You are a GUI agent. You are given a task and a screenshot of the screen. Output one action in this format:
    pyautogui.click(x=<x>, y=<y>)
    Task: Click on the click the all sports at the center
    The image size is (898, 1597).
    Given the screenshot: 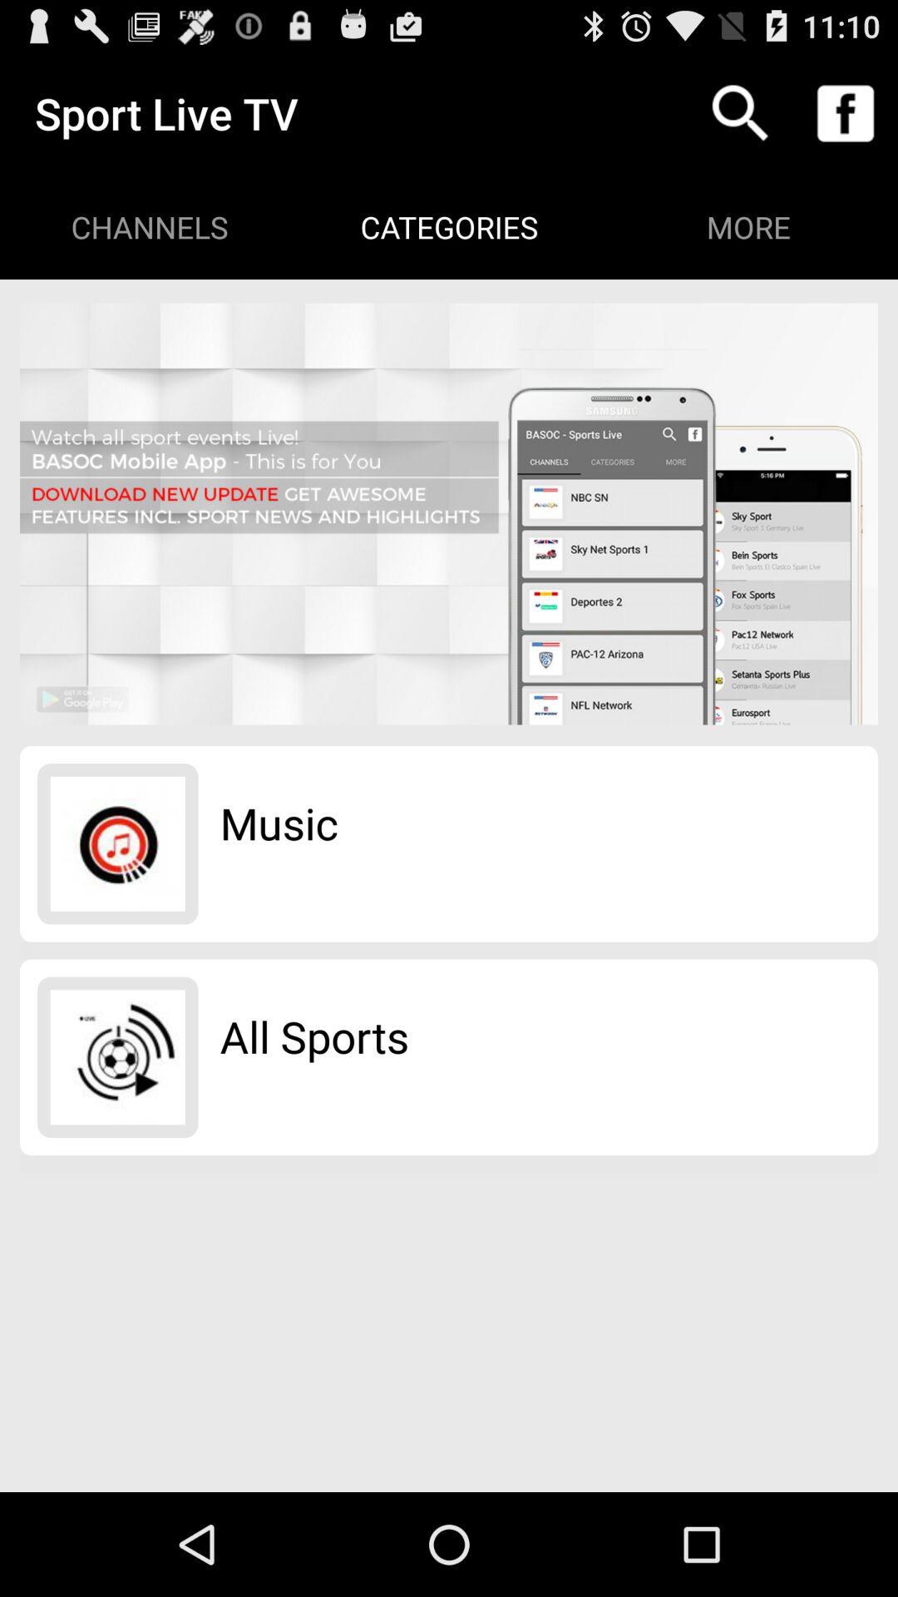 What is the action you would take?
    pyautogui.click(x=314, y=1036)
    